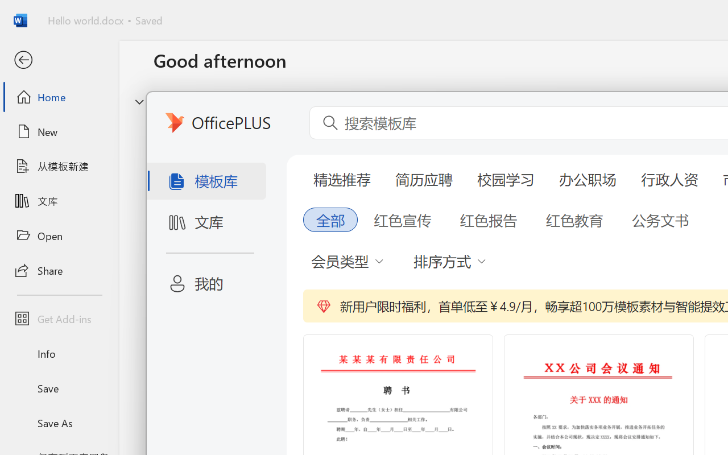 The width and height of the screenshot is (728, 455). I want to click on Back, so click(59, 60).